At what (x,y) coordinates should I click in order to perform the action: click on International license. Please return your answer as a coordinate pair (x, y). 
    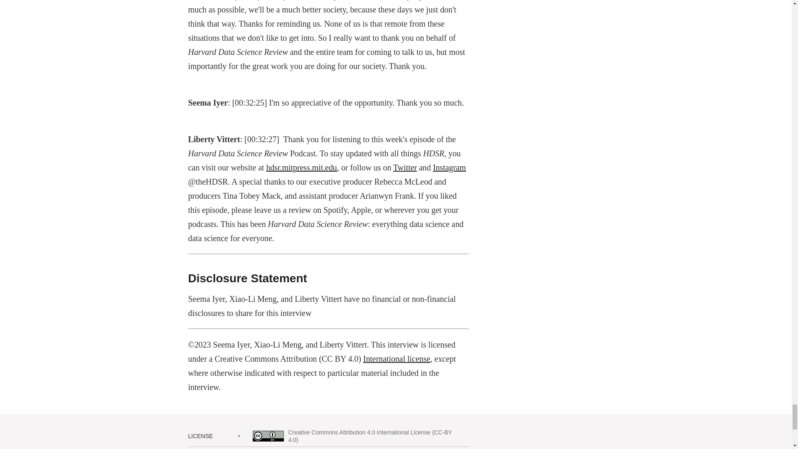
    Looking at the image, I should click on (397, 358).